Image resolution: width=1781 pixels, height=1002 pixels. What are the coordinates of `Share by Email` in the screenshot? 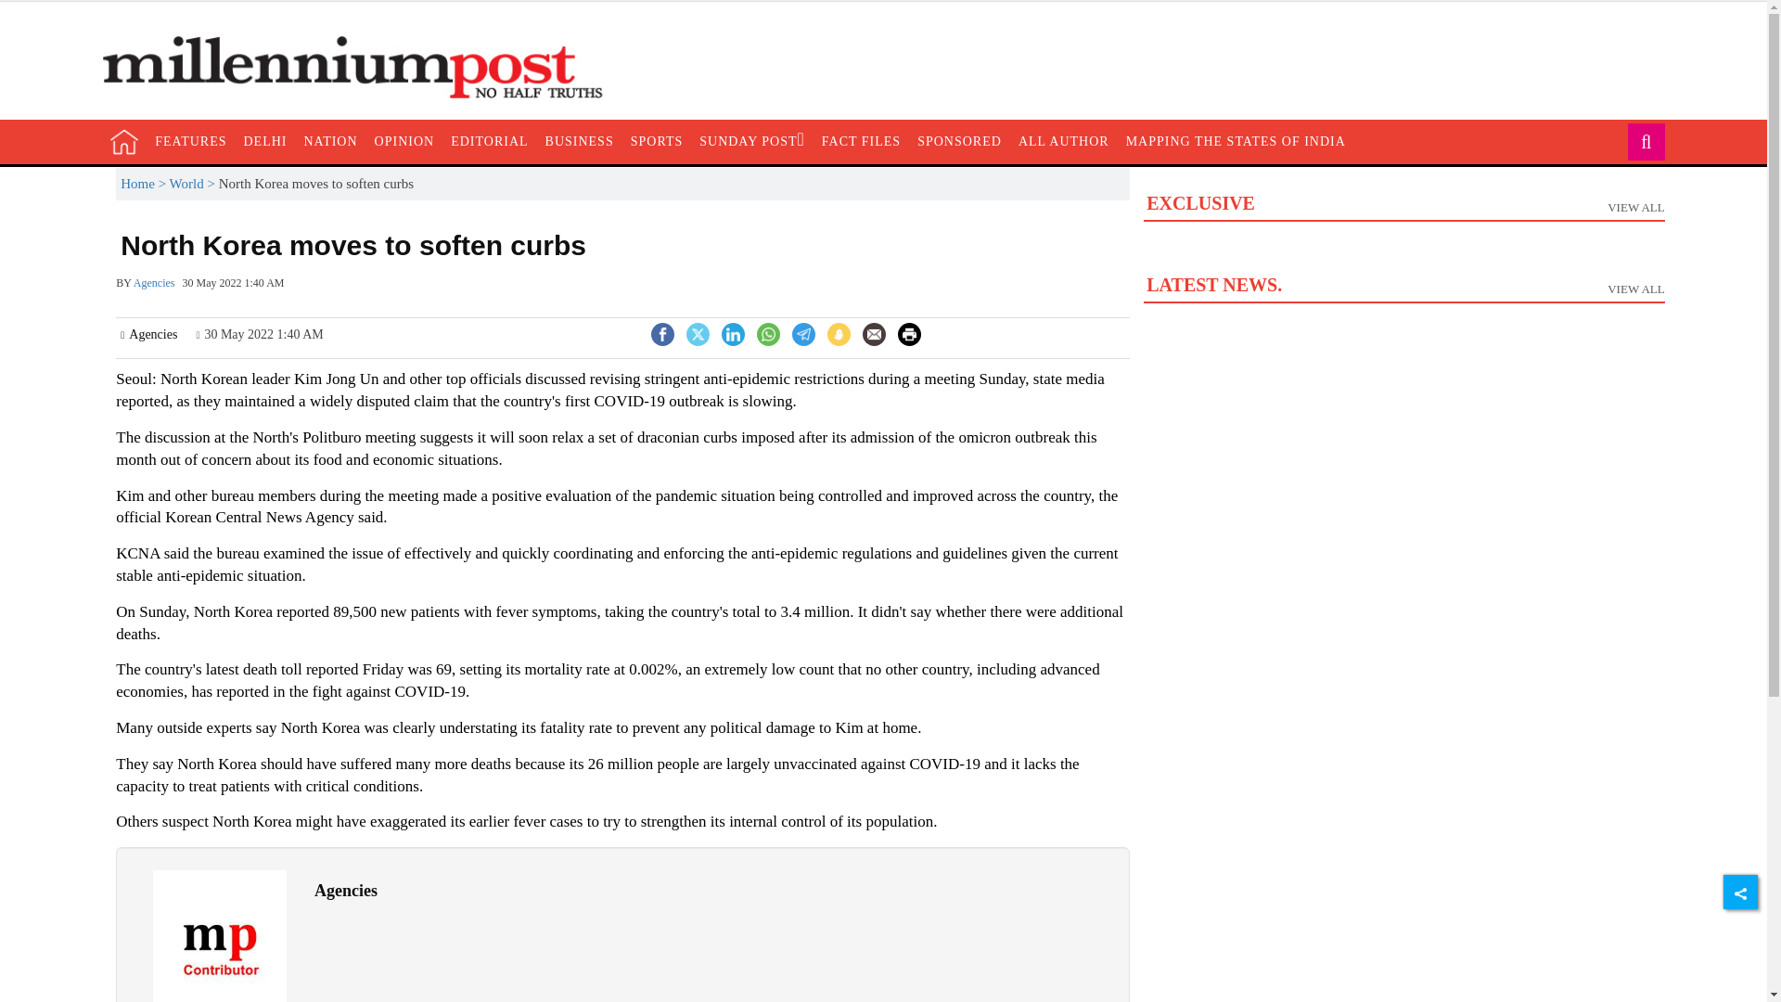 It's located at (1063, 141).